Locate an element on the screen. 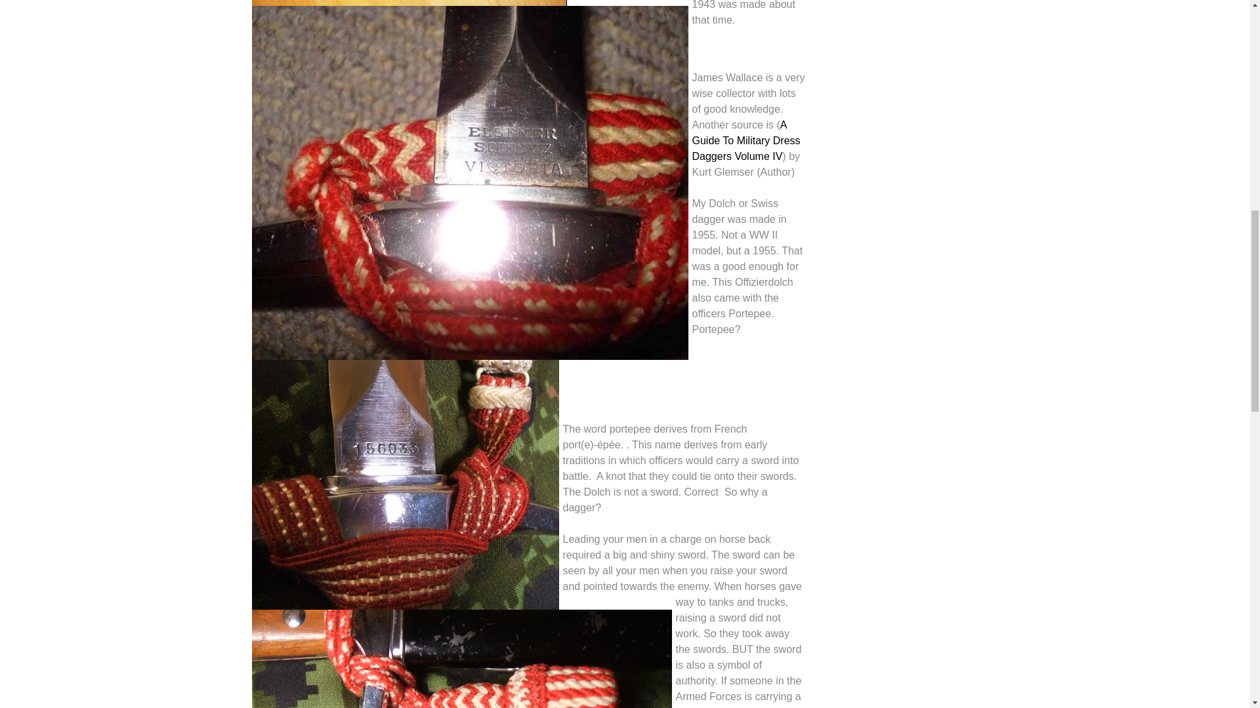 Image resolution: width=1260 pixels, height=708 pixels. Advertisement is located at coordinates (921, 52).